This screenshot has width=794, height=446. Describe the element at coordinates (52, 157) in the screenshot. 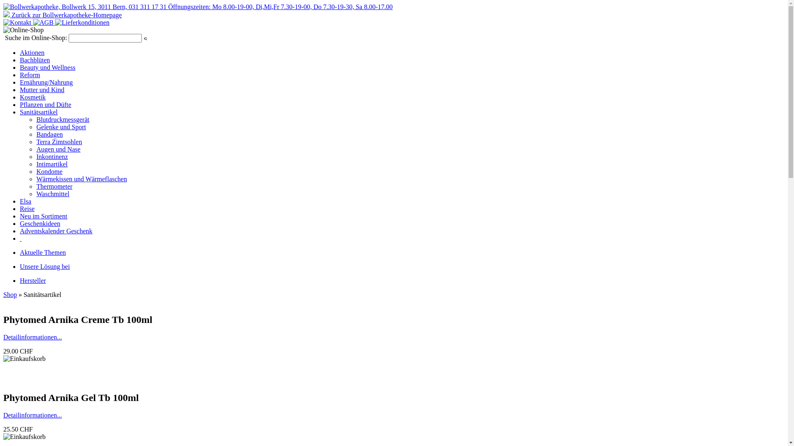

I see `Inkontinenz` at that location.